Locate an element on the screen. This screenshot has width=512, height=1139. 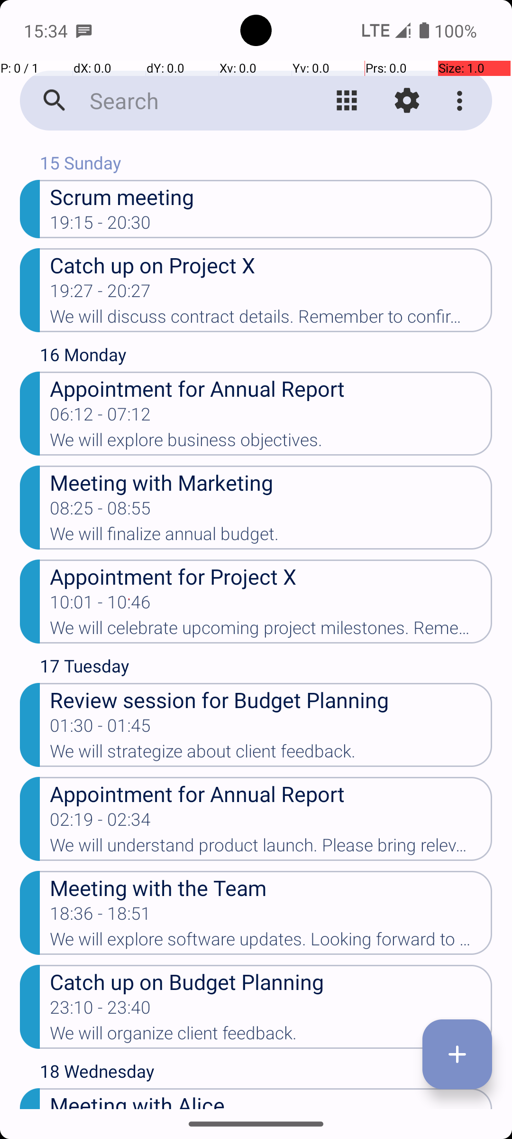
18:36 - 18:51 is located at coordinates (101, 916).